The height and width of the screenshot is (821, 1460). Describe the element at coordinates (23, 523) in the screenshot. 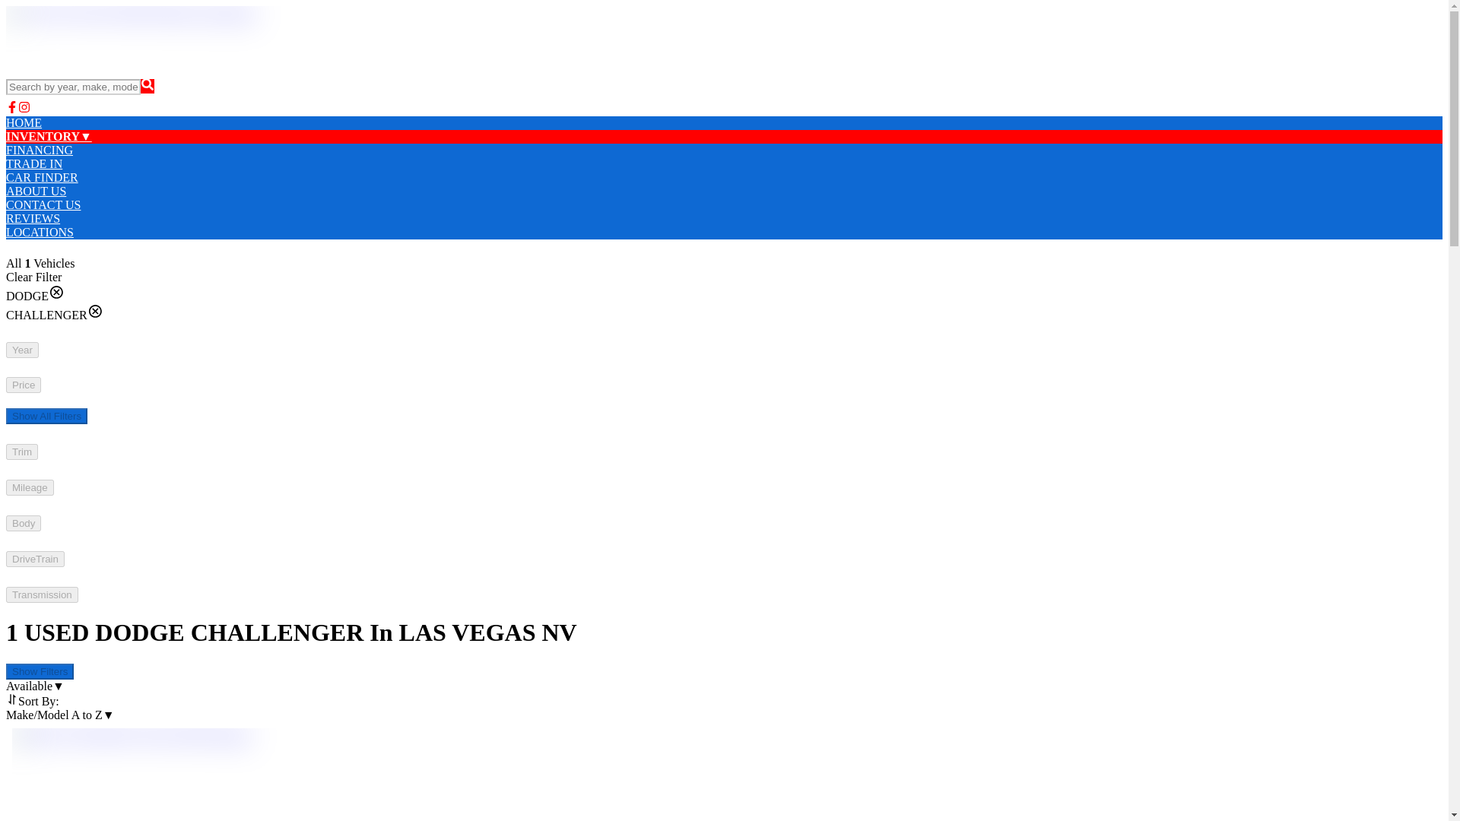

I see `Body` at that location.